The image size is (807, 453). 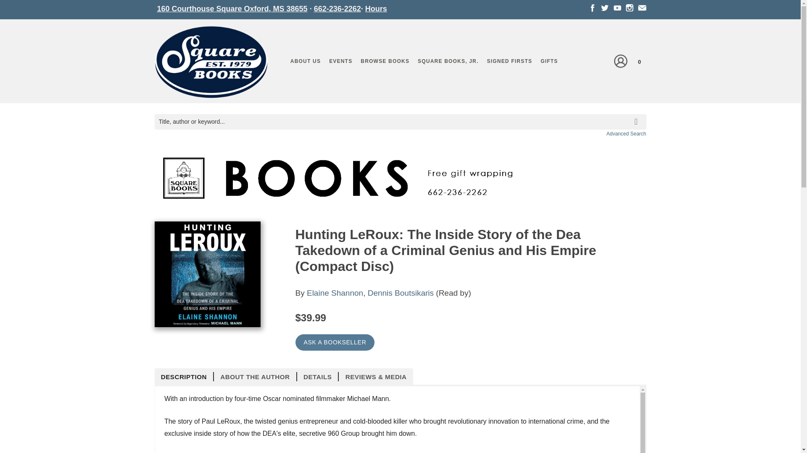 I want to click on BROWSE BOOKS, so click(x=385, y=61).